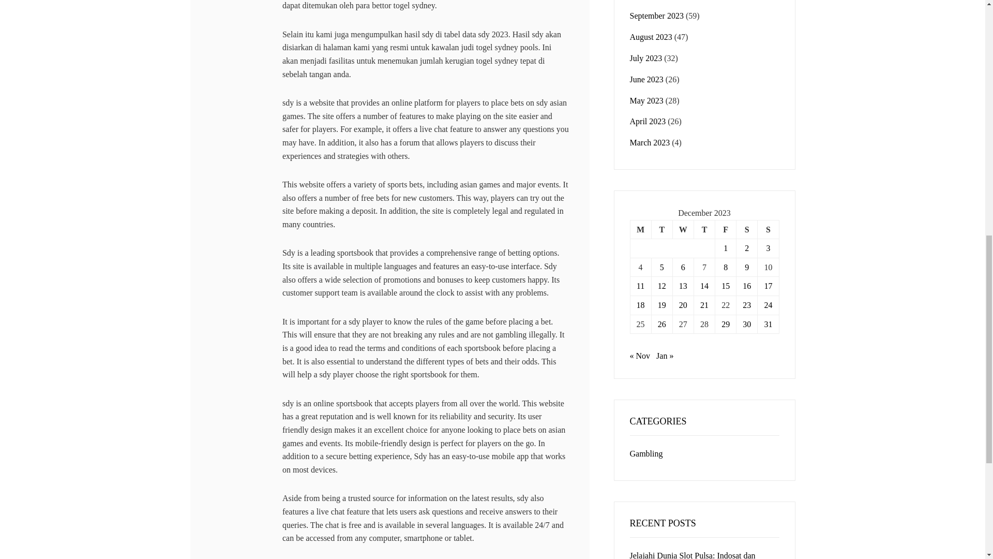 This screenshot has height=559, width=993. Describe the element at coordinates (661, 230) in the screenshot. I see `Tuesday` at that location.